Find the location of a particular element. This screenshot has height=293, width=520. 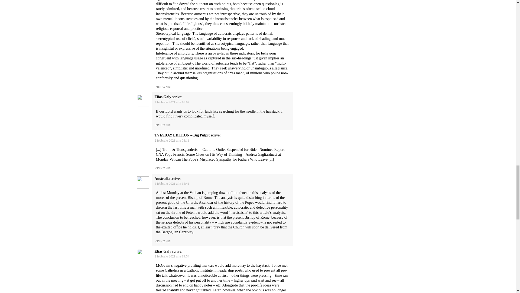

1 febbraio 2021 alle 16:02 is located at coordinates (172, 102).